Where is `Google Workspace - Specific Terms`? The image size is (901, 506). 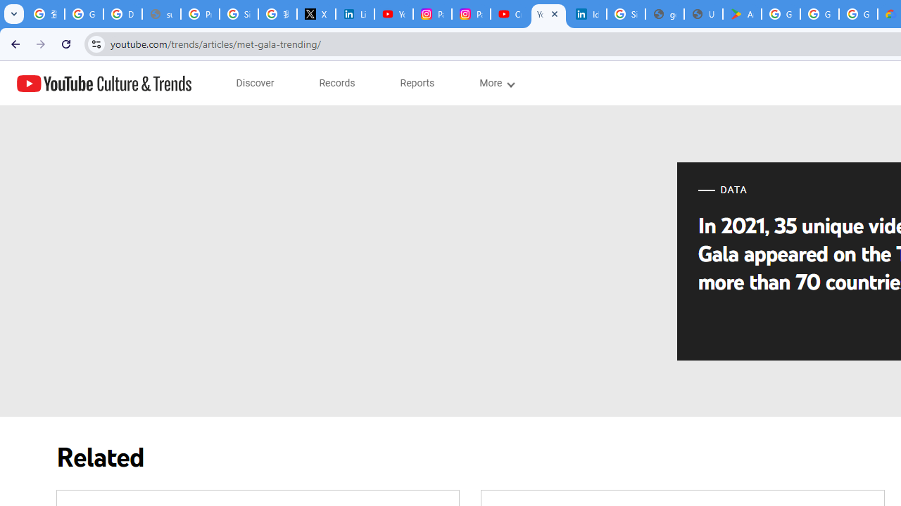
Google Workspace - Specific Terms is located at coordinates (819, 14).